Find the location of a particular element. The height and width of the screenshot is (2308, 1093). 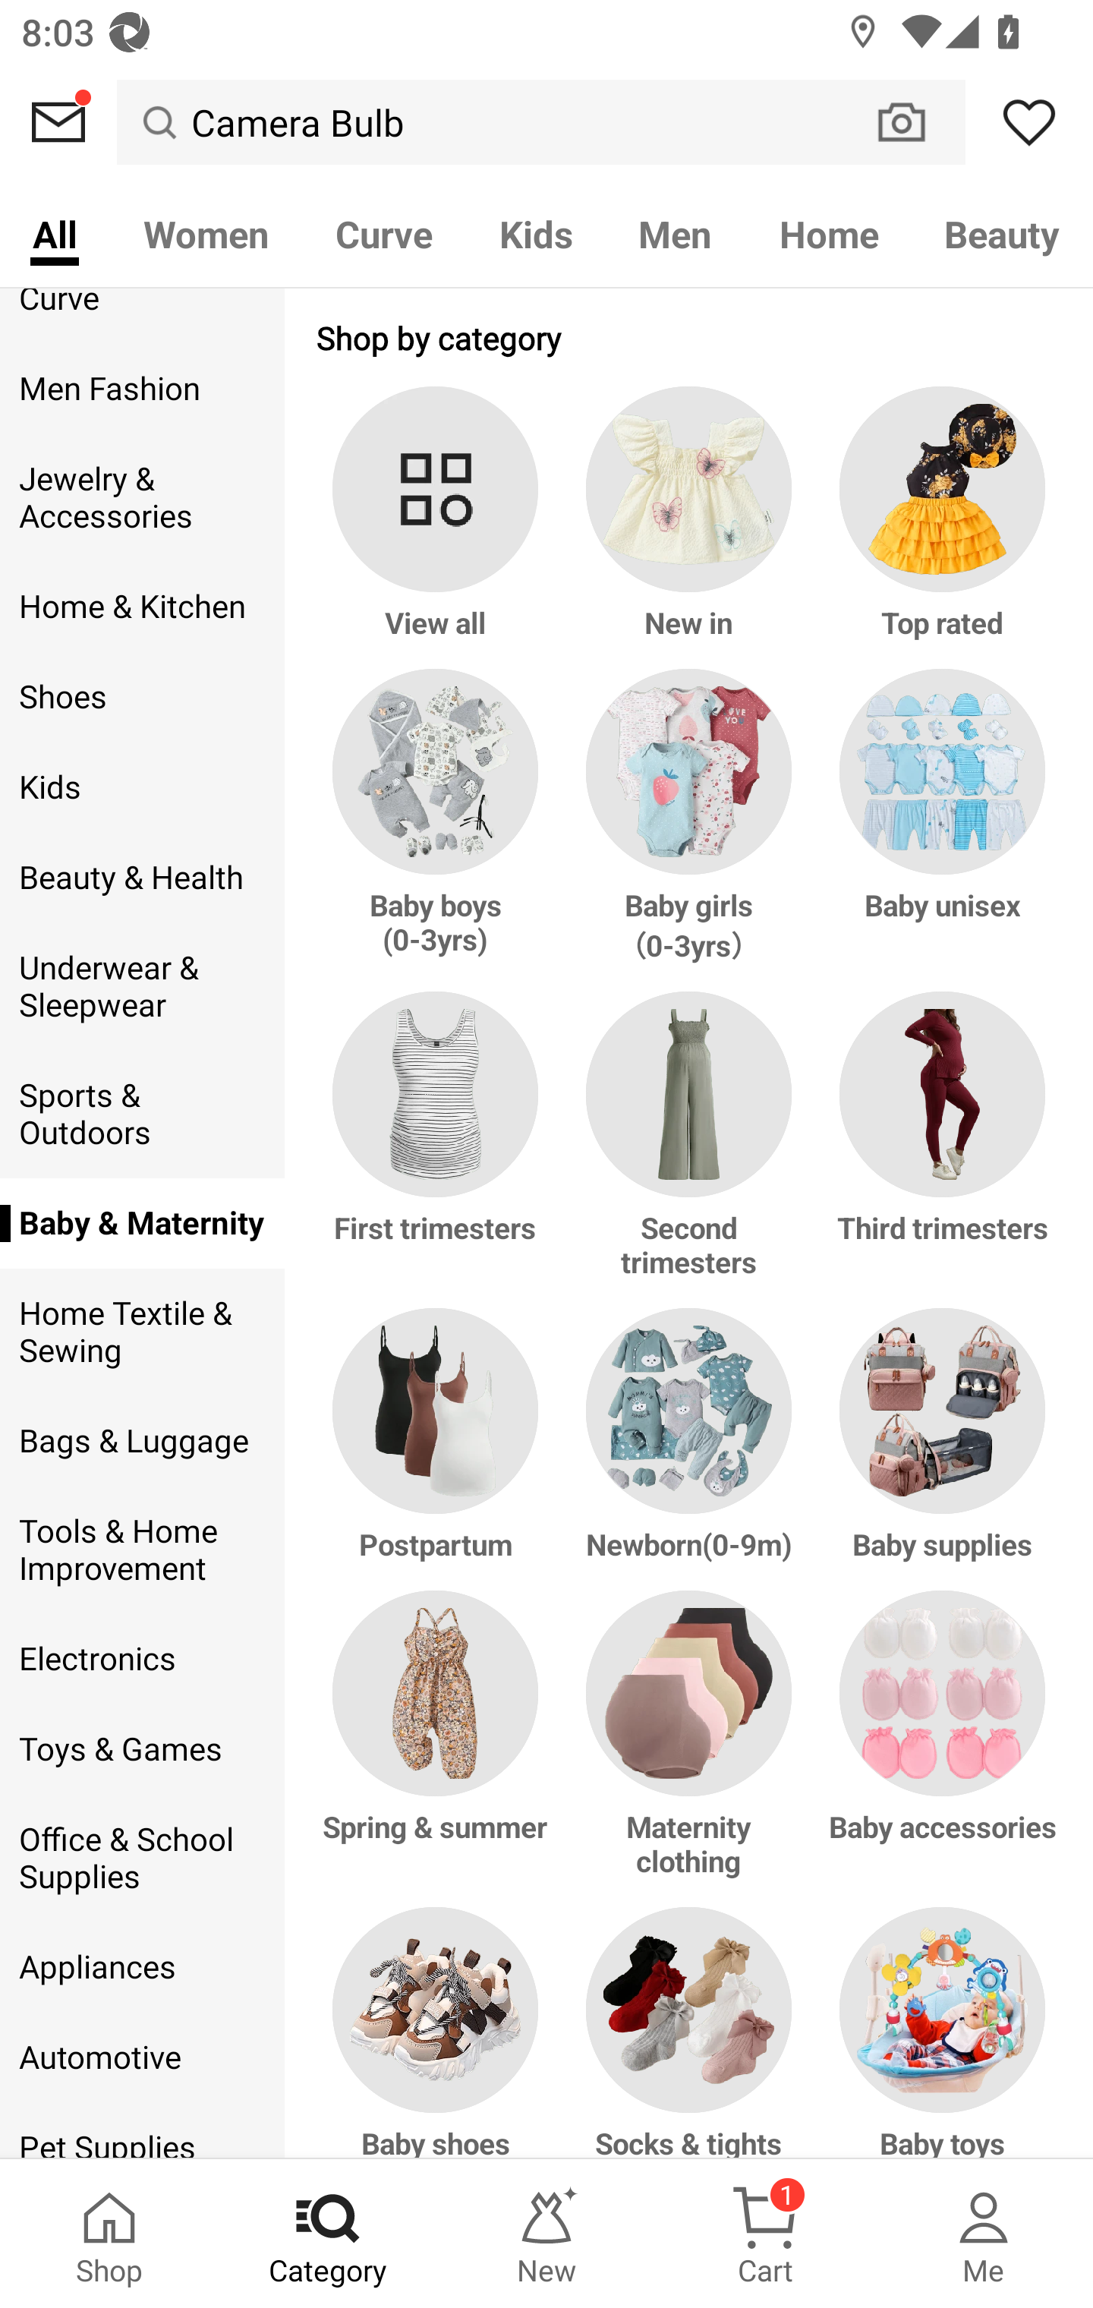

Automotive is located at coordinates (142, 2057).